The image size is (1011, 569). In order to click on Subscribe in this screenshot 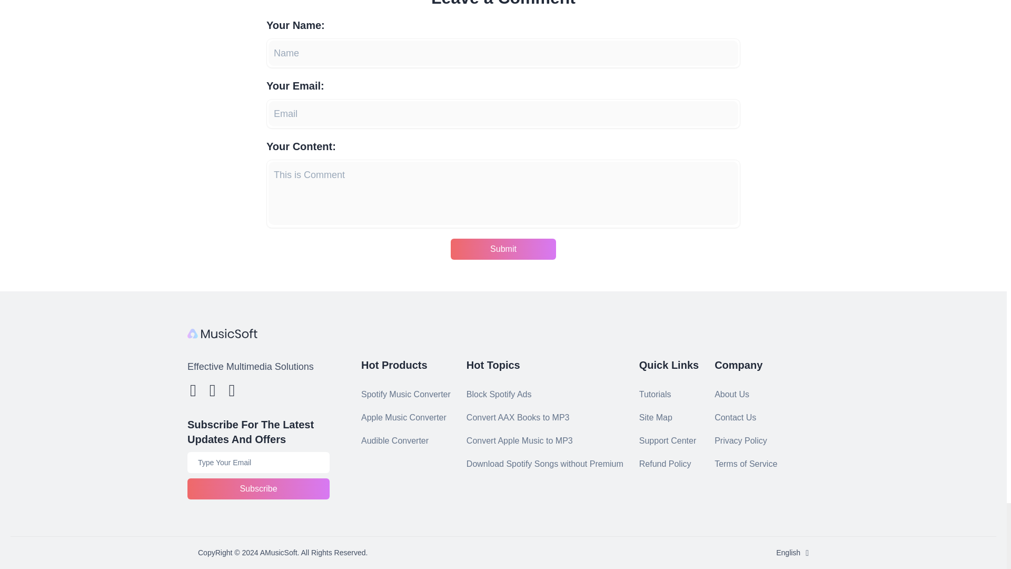, I will do `click(258, 489)`.